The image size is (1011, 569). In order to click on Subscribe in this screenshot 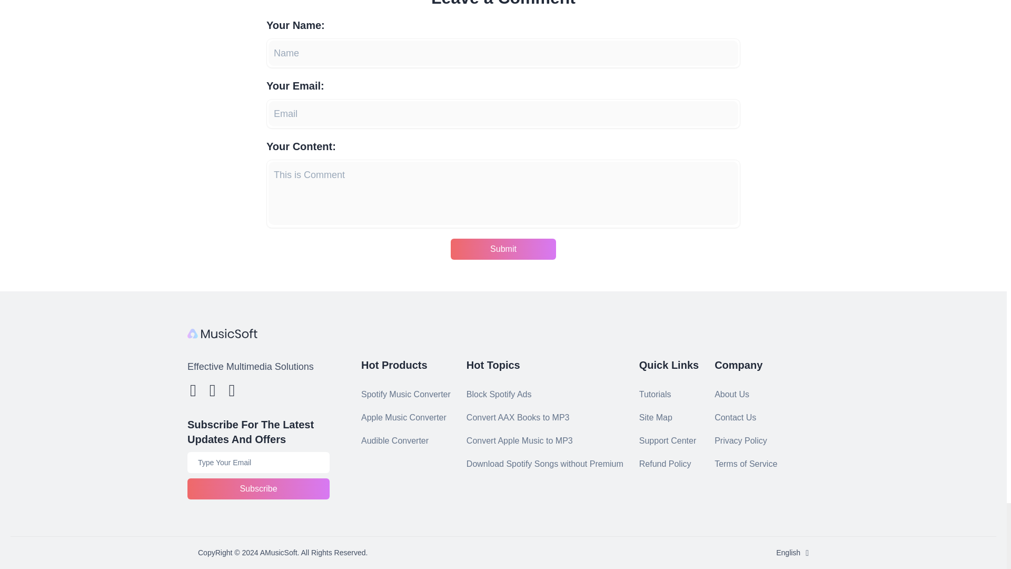, I will do `click(258, 489)`.